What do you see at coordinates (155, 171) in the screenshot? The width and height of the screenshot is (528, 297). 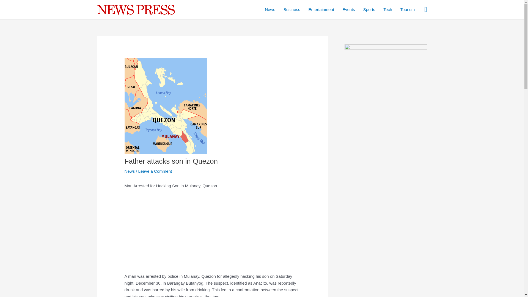 I see `Leave a Comment` at bounding box center [155, 171].